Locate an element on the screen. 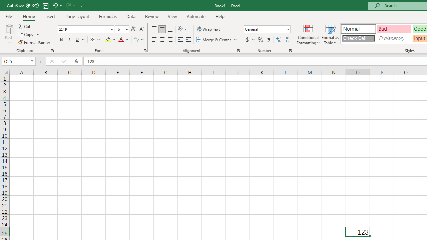 The width and height of the screenshot is (427, 240). Office Clipboard... is located at coordinates (52, 51).